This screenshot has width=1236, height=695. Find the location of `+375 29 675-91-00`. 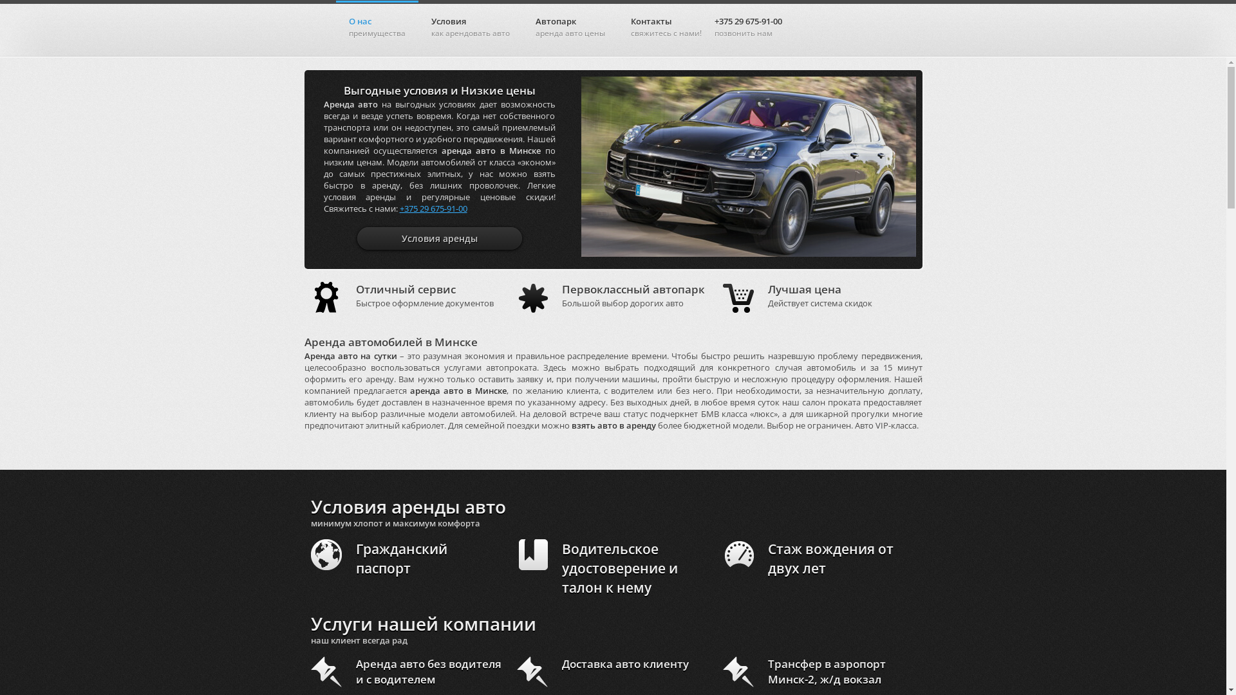

+375 29 675-91-00 is located at coordinates (433, 208).